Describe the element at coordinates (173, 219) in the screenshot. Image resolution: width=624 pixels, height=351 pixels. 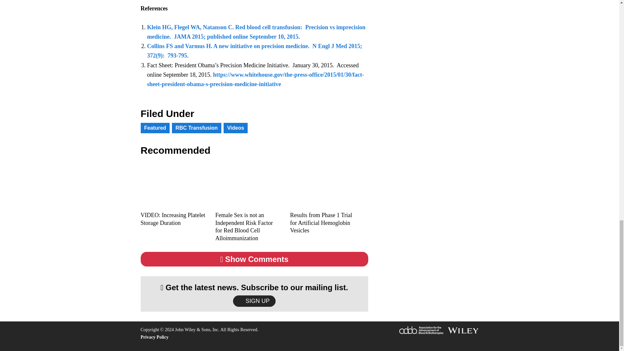
I see `VIDEO: Increasing Platelet Storage Duration` at that location.